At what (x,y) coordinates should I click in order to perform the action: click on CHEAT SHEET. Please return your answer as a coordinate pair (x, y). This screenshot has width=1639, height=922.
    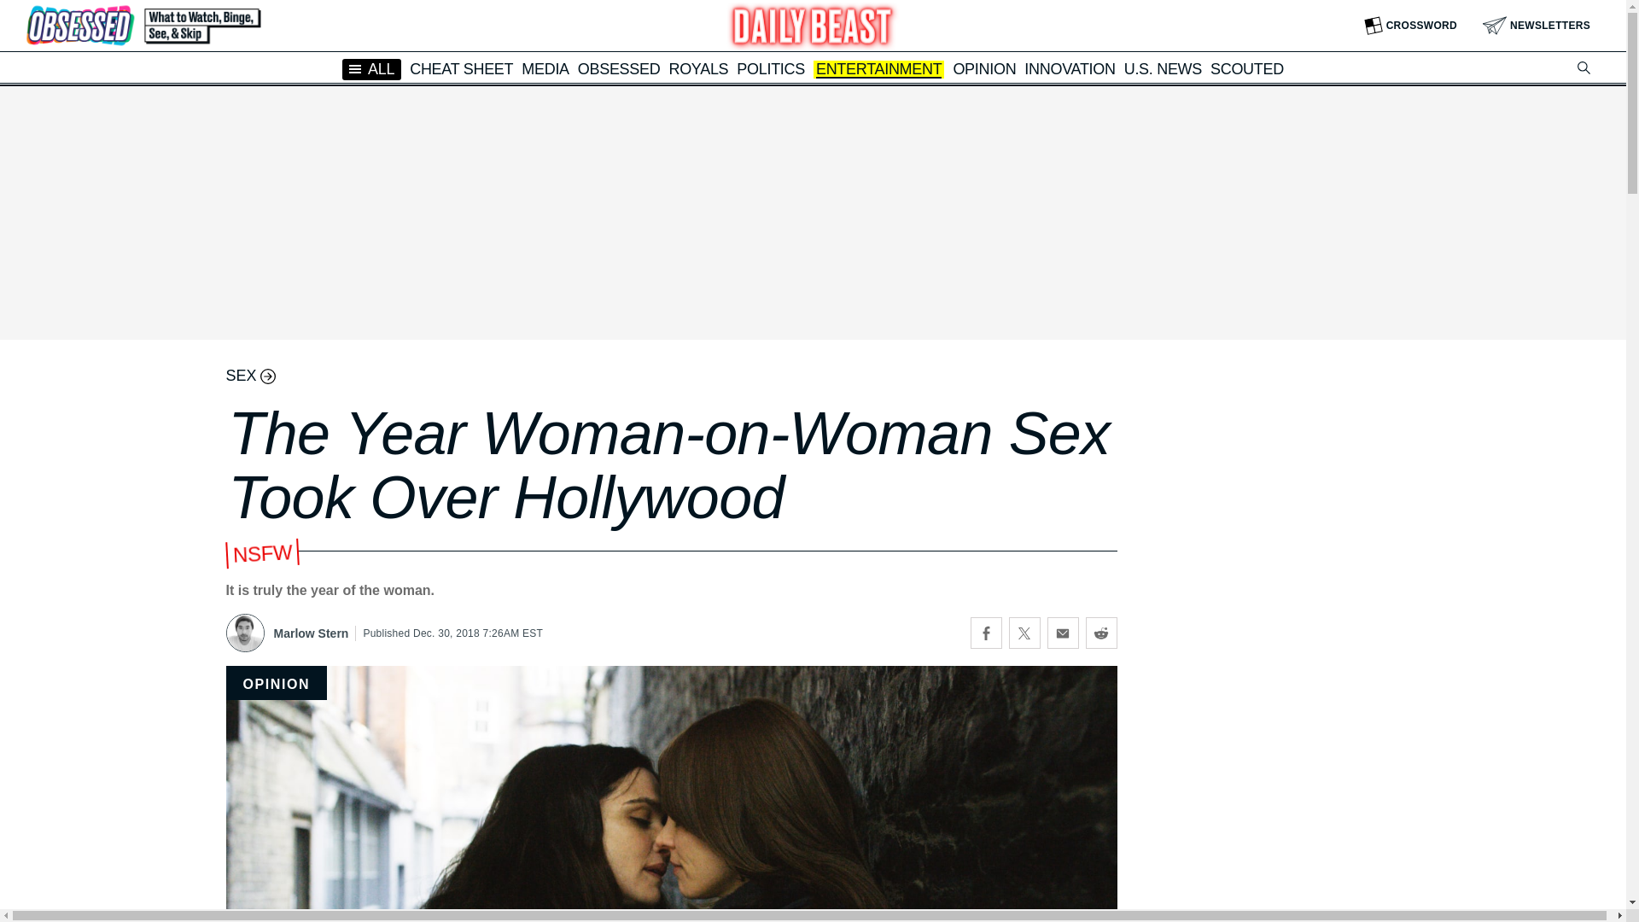
    Looking at the image, I should click on (461, 68).